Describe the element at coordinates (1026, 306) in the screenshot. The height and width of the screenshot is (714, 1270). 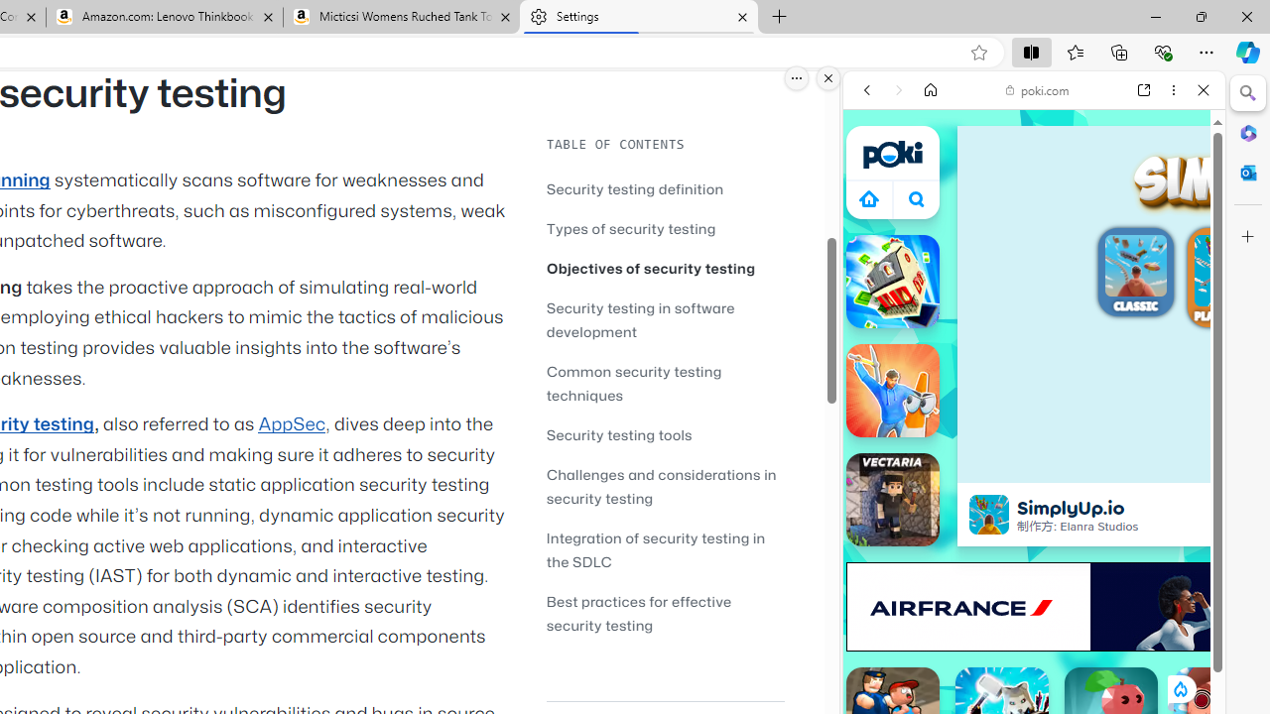
I see `Poki - Free Online Games - Play Now!` at that location.